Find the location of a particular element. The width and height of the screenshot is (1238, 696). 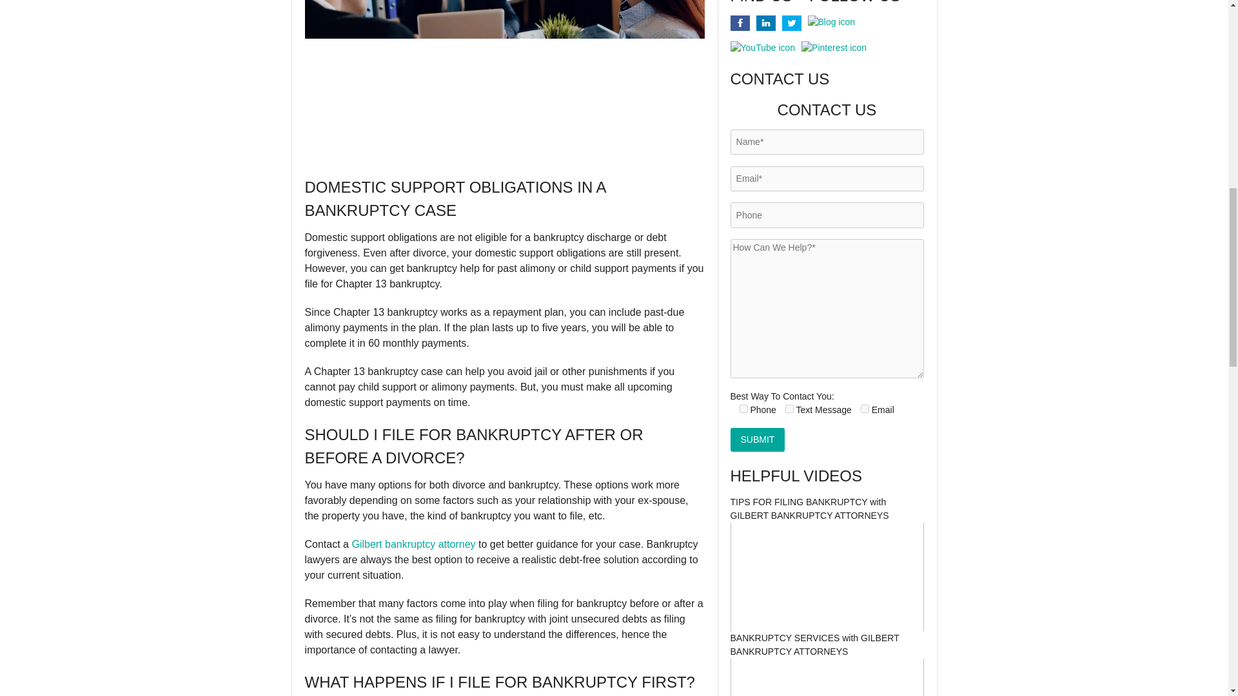

Phone is located at coordinates (743, 409).